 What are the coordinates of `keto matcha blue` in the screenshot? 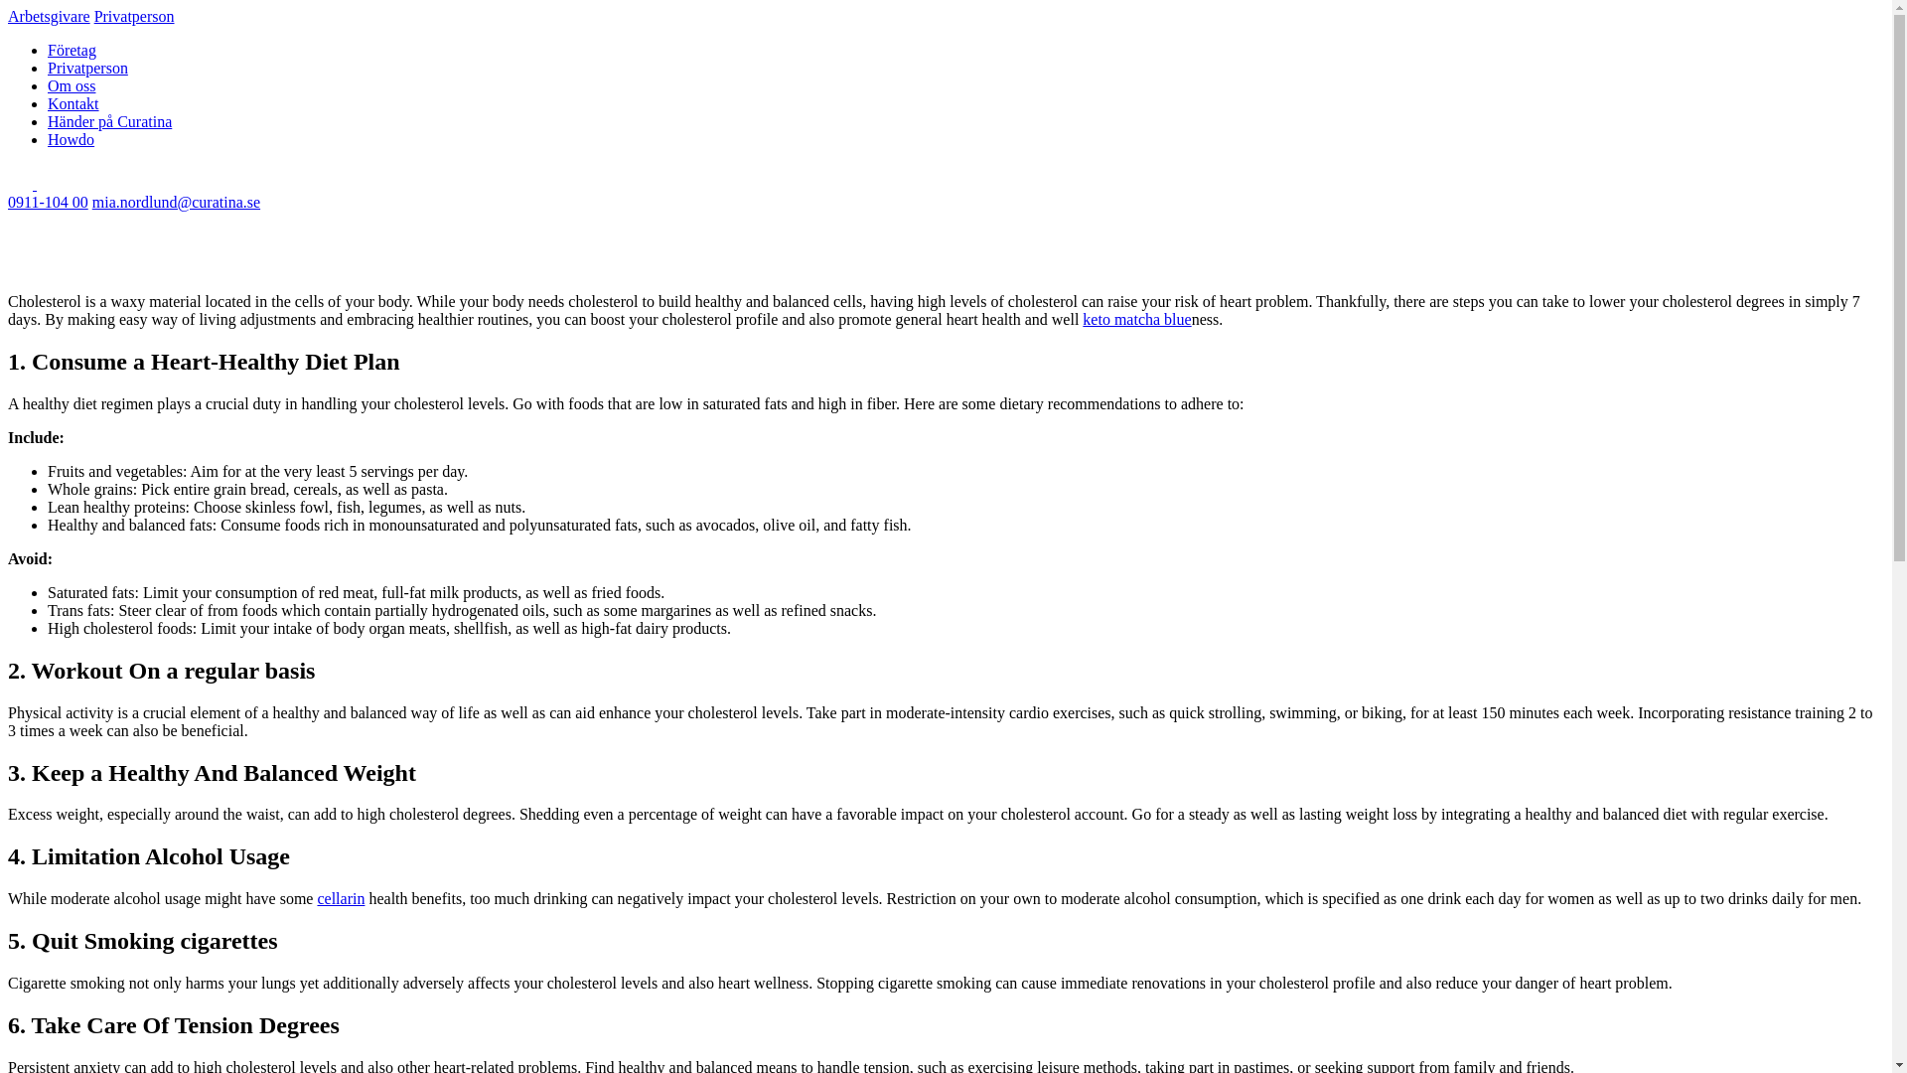 It's located at (1136, 320).